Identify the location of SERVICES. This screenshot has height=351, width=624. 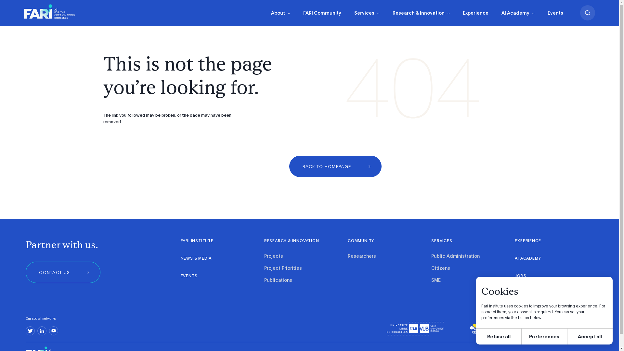
(442, 241).